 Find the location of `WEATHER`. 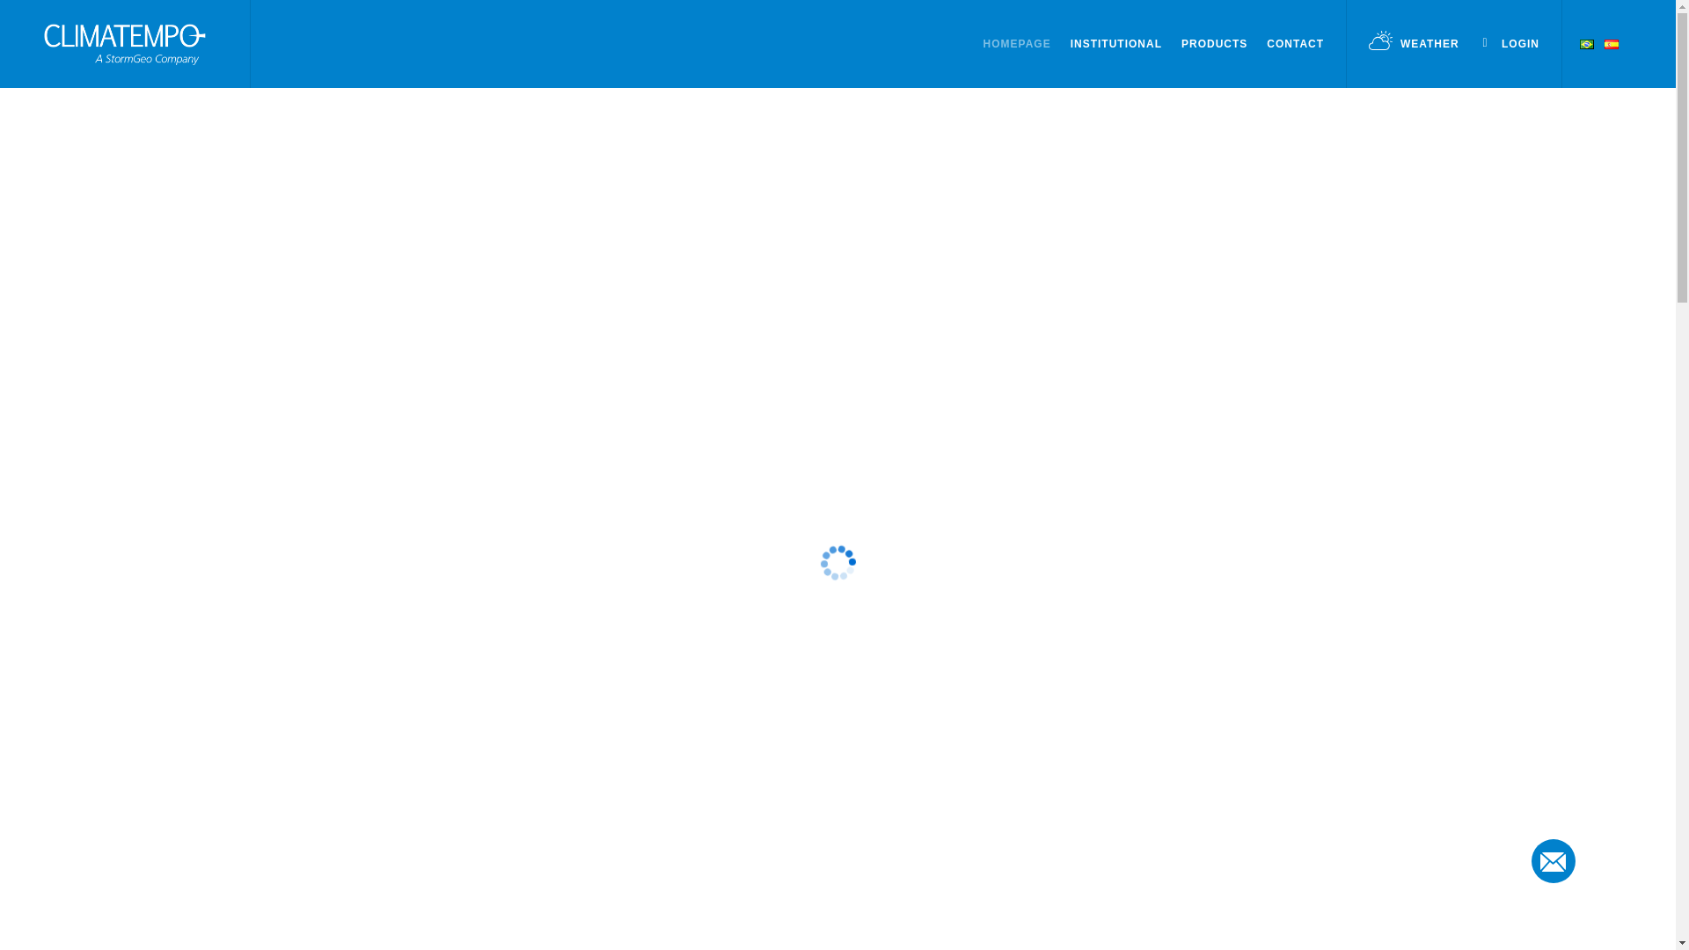

WEATHER is located at coordinates (1413, 44).